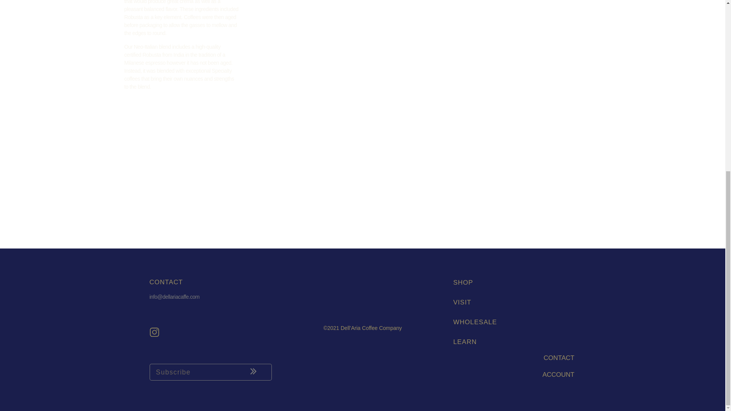 The image size is (731, 411). What do you see at coordinates (558, 374) in the screenshot?
I see `ACCOUNT` at bounding box center [558, 374].